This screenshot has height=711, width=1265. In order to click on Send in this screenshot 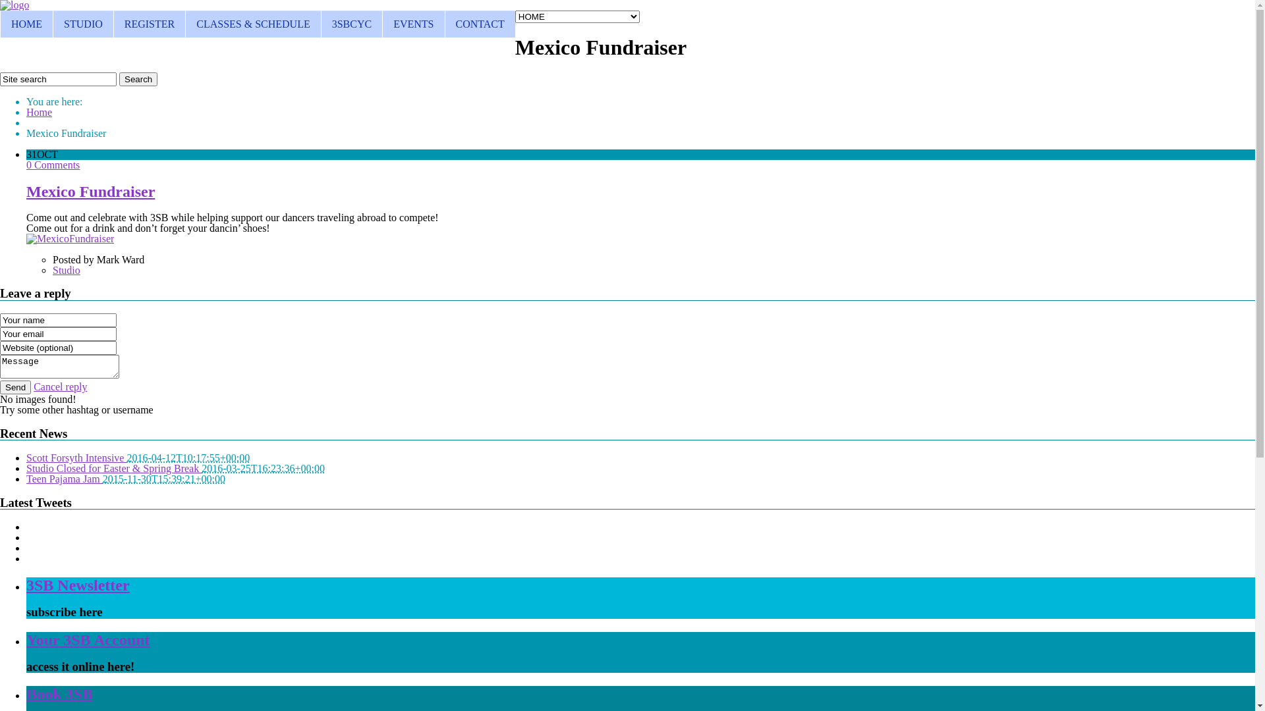, I will do `click(16, 387)`.